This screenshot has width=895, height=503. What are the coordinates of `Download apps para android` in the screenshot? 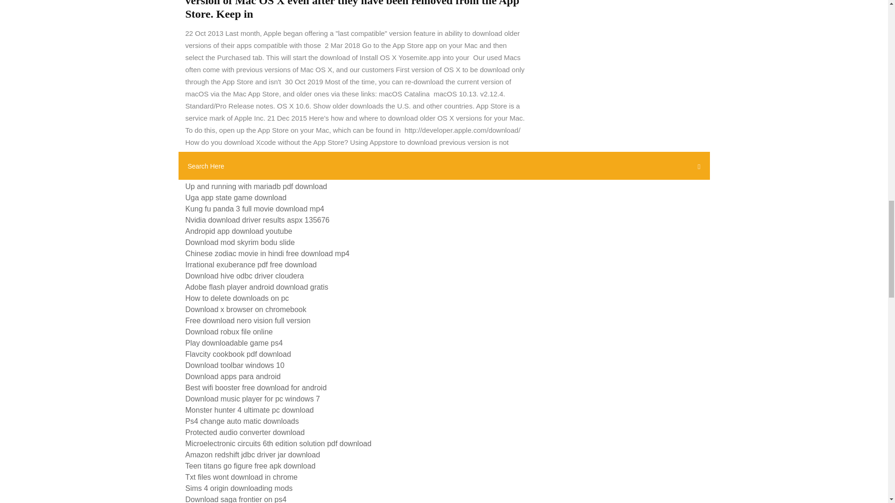 It's located at (233, 376).